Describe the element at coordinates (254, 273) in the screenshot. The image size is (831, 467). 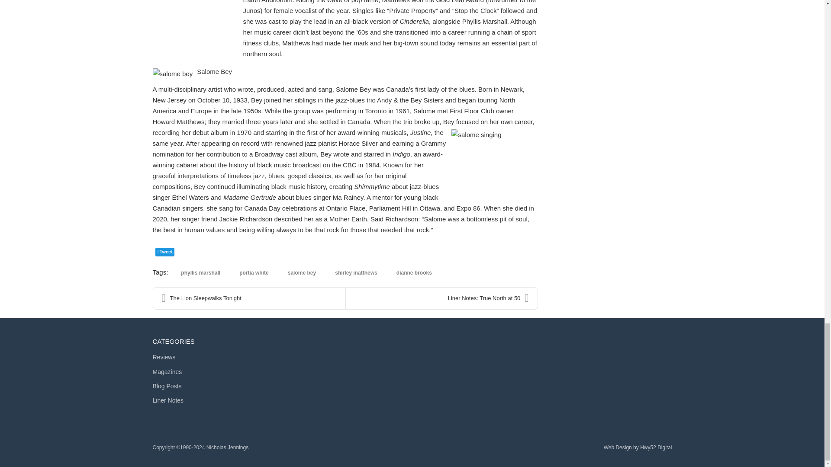
I see `portia white` at that location.